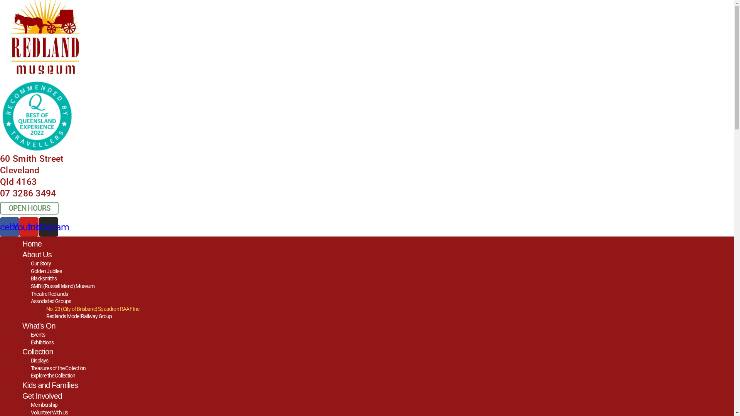  Describe the element at coordinates (37, 255) in the screenshot. I see `About Us` at that location.